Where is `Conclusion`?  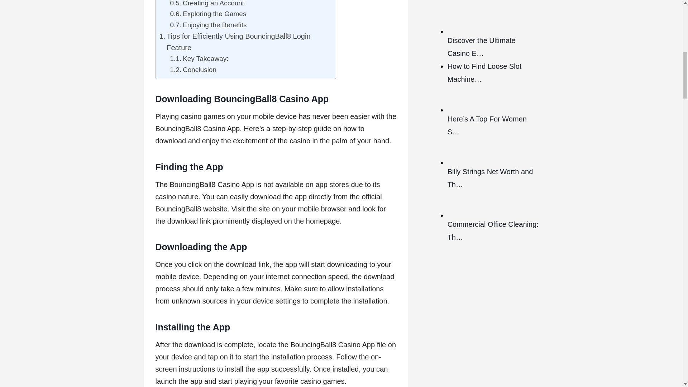
Conclusion is located at coordinates (193, 70).